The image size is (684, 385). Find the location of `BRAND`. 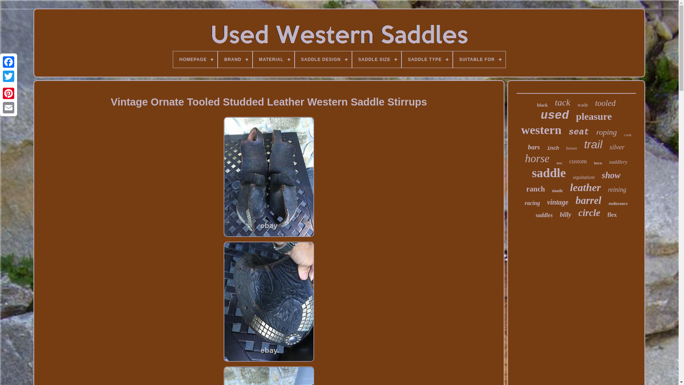

BRAND is located at coordinates (235, 59).